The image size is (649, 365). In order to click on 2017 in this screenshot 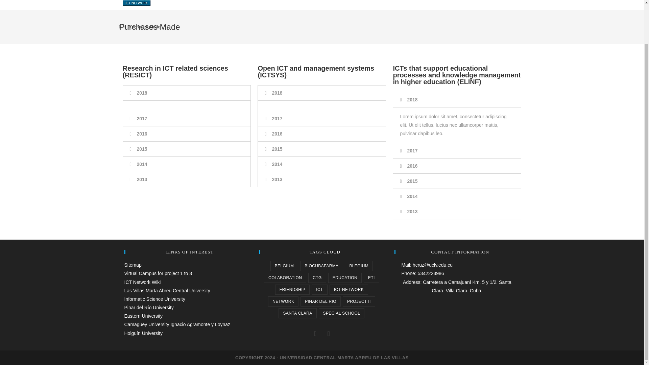, I will do `click(277, 118)`.